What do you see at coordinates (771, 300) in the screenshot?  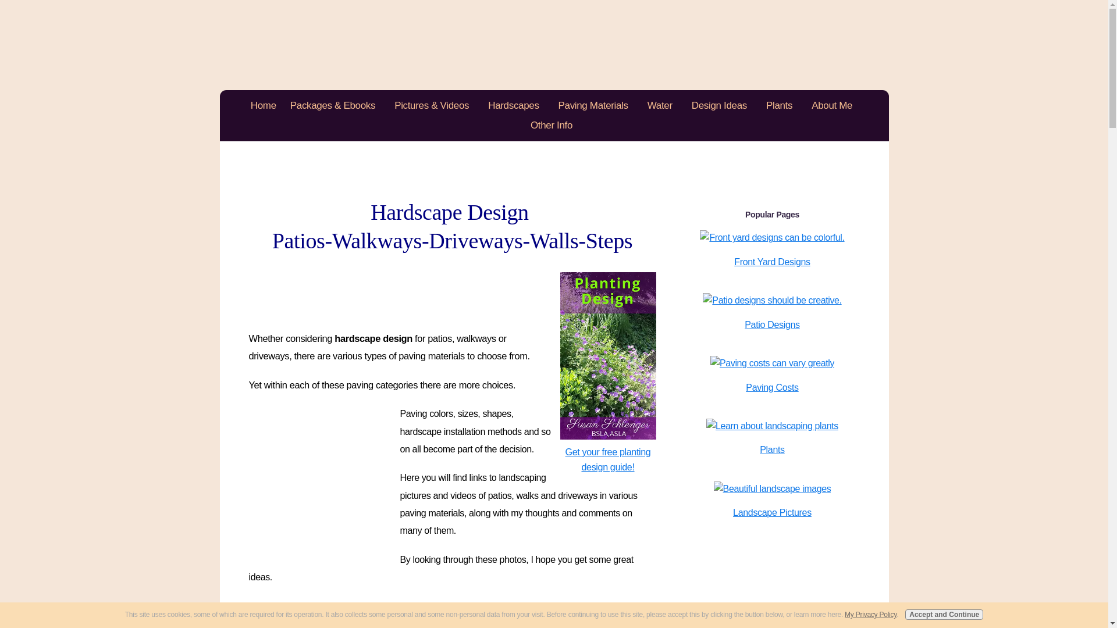 I see `Go to Patio Designs and Creative Ideas` at bounding box center [771, 300].